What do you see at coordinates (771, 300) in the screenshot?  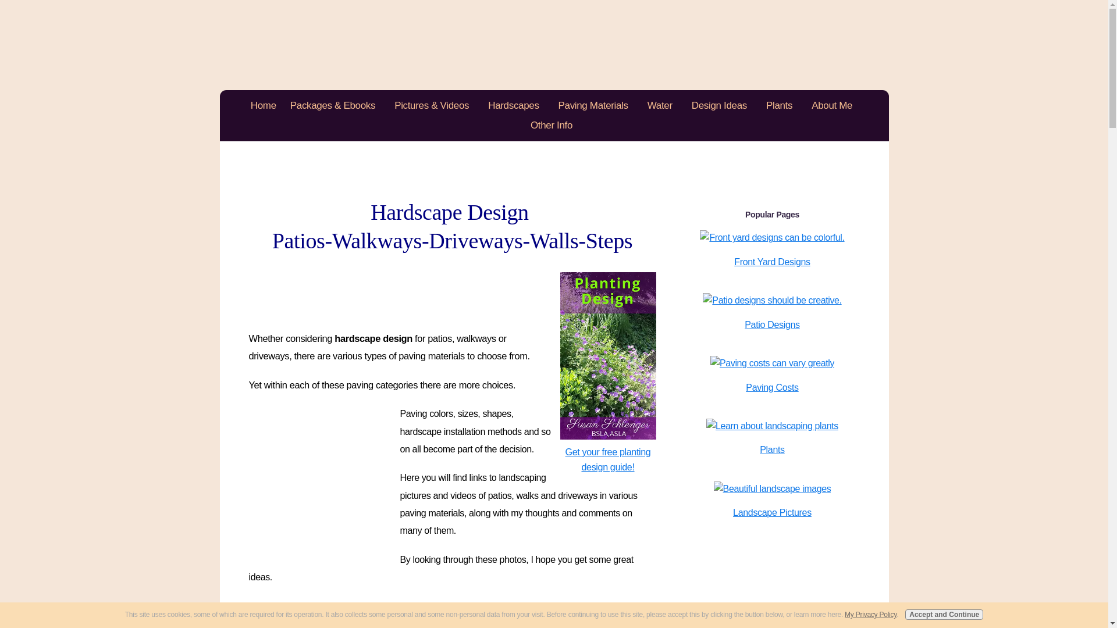 I see `Go to Patio Designs and Creative Ideas` at bounding box center [771, 300].